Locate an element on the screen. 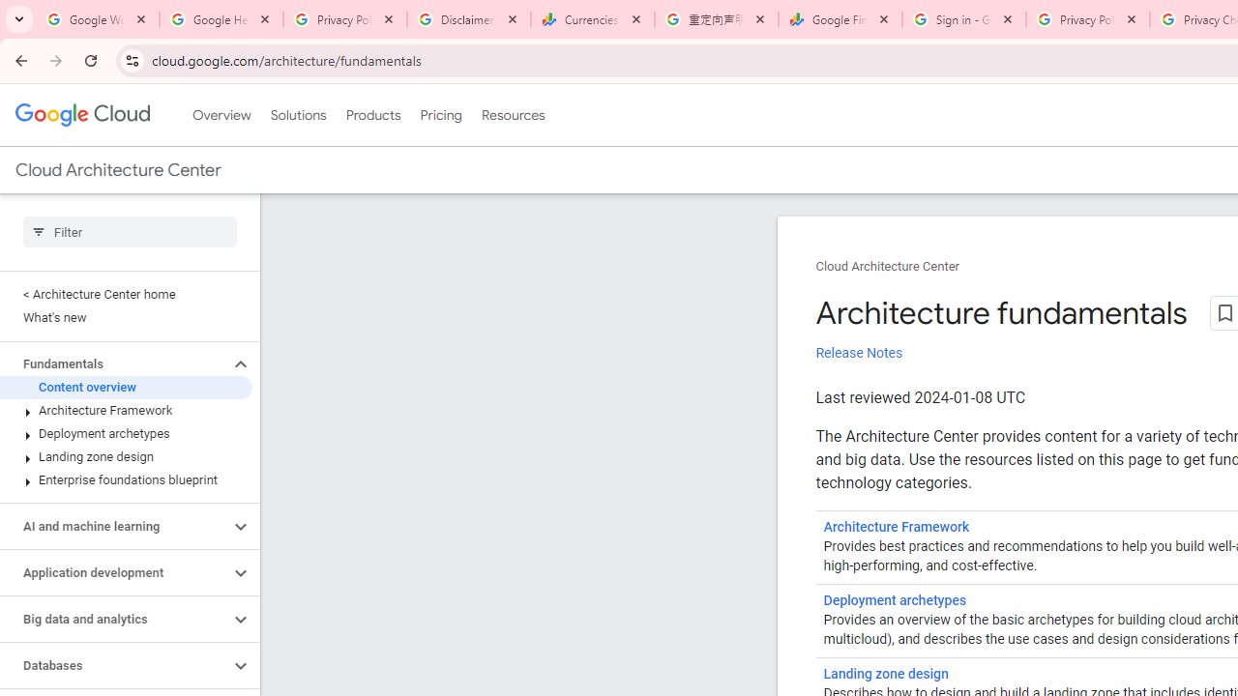 The image size is (1238, 696). Content overview is located at coordinates (126, 387).